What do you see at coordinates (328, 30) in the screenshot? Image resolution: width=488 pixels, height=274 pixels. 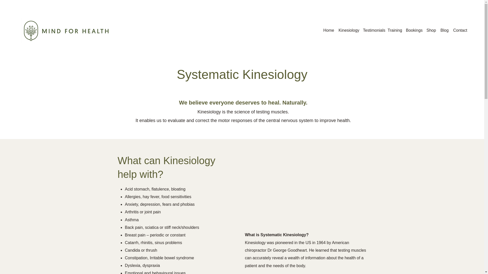 I see `Home` at bounding box center [328, 30].